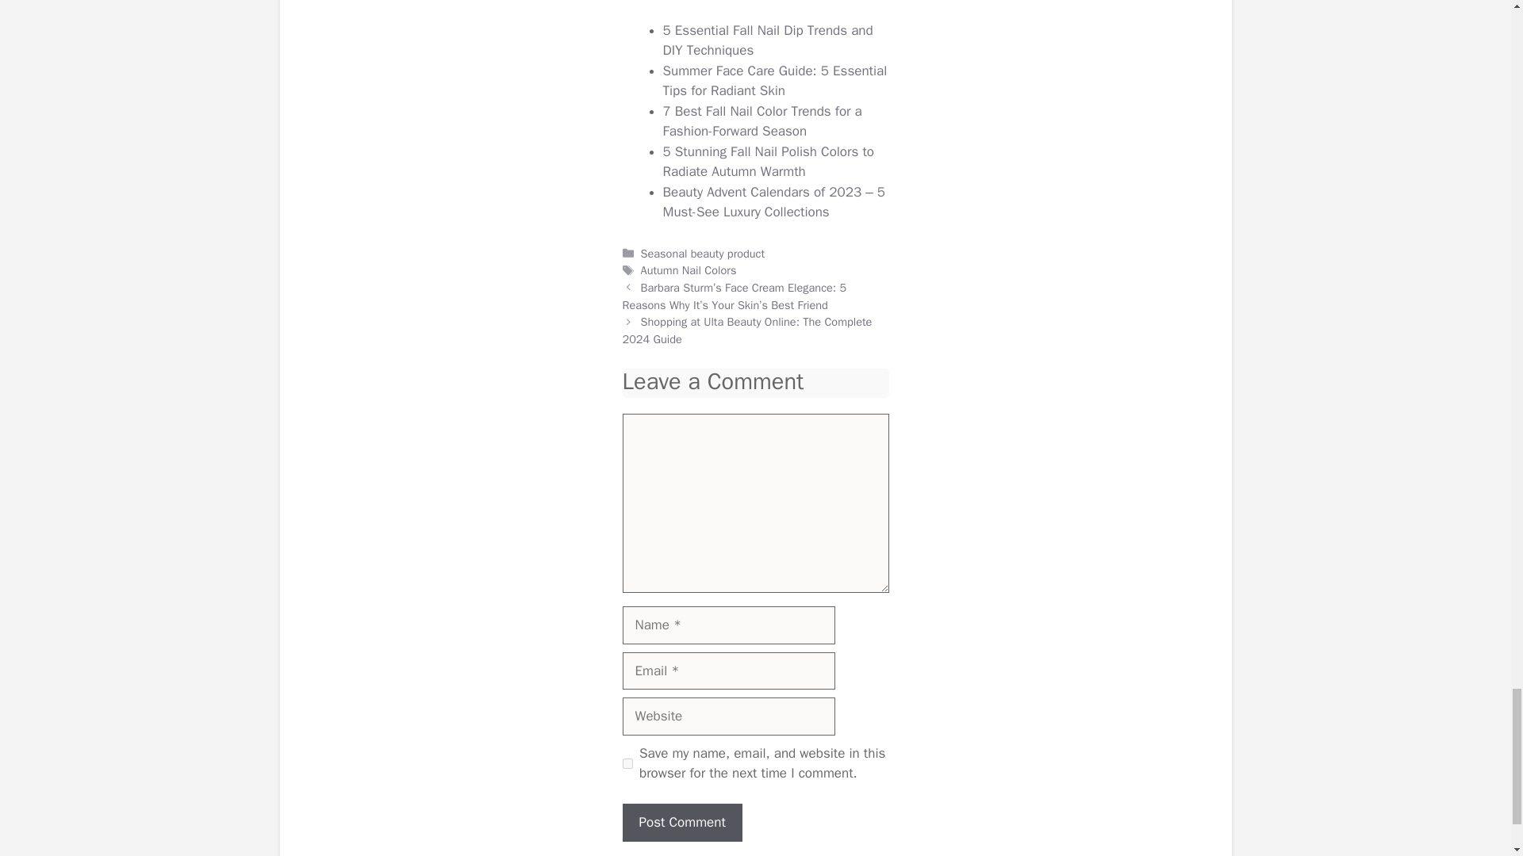 This screenshot has height=856, width=1523. What do you see at coordinates (681, 823) in the screenshot?
I see `Post Comment` at bounding box center [681, 823].